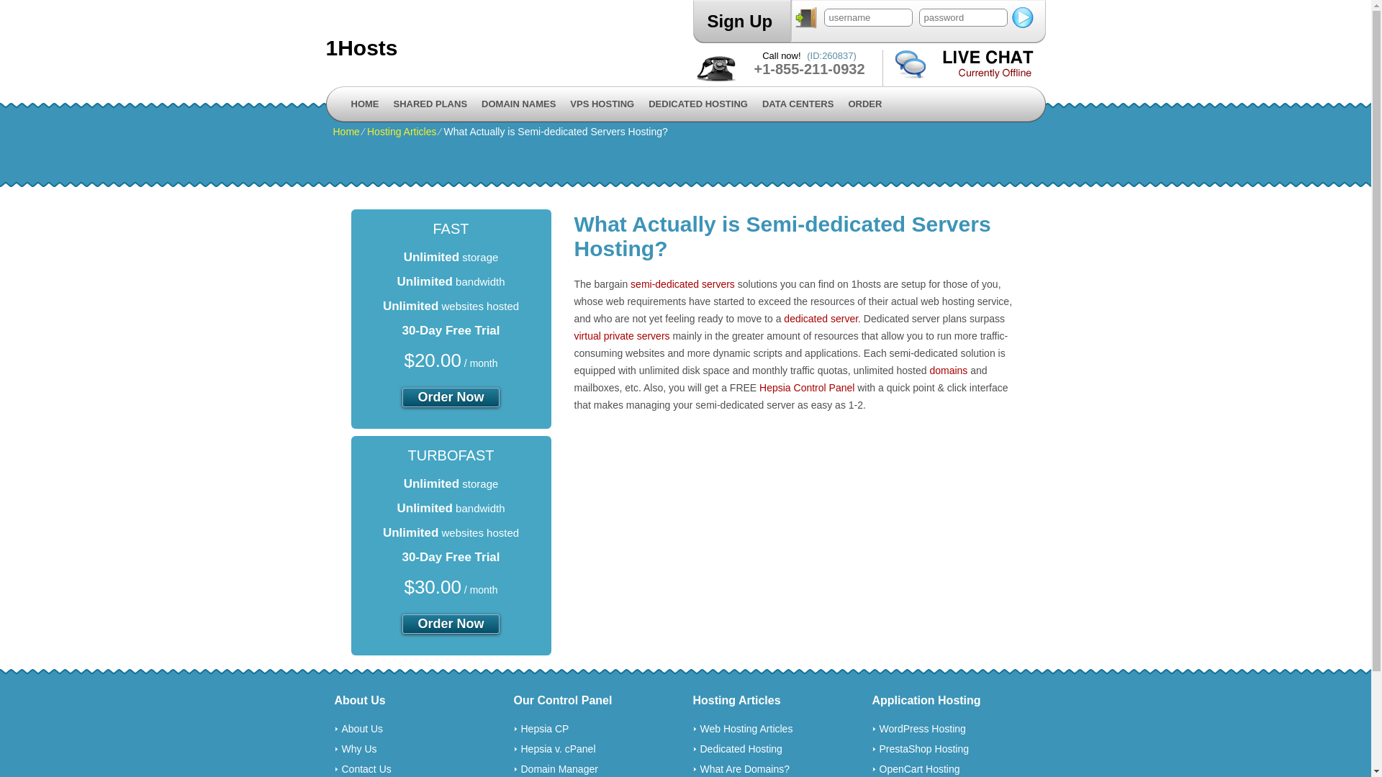 The width and height of the screenshot is (1382, 777). I want to click on domains, so click(949, 371).